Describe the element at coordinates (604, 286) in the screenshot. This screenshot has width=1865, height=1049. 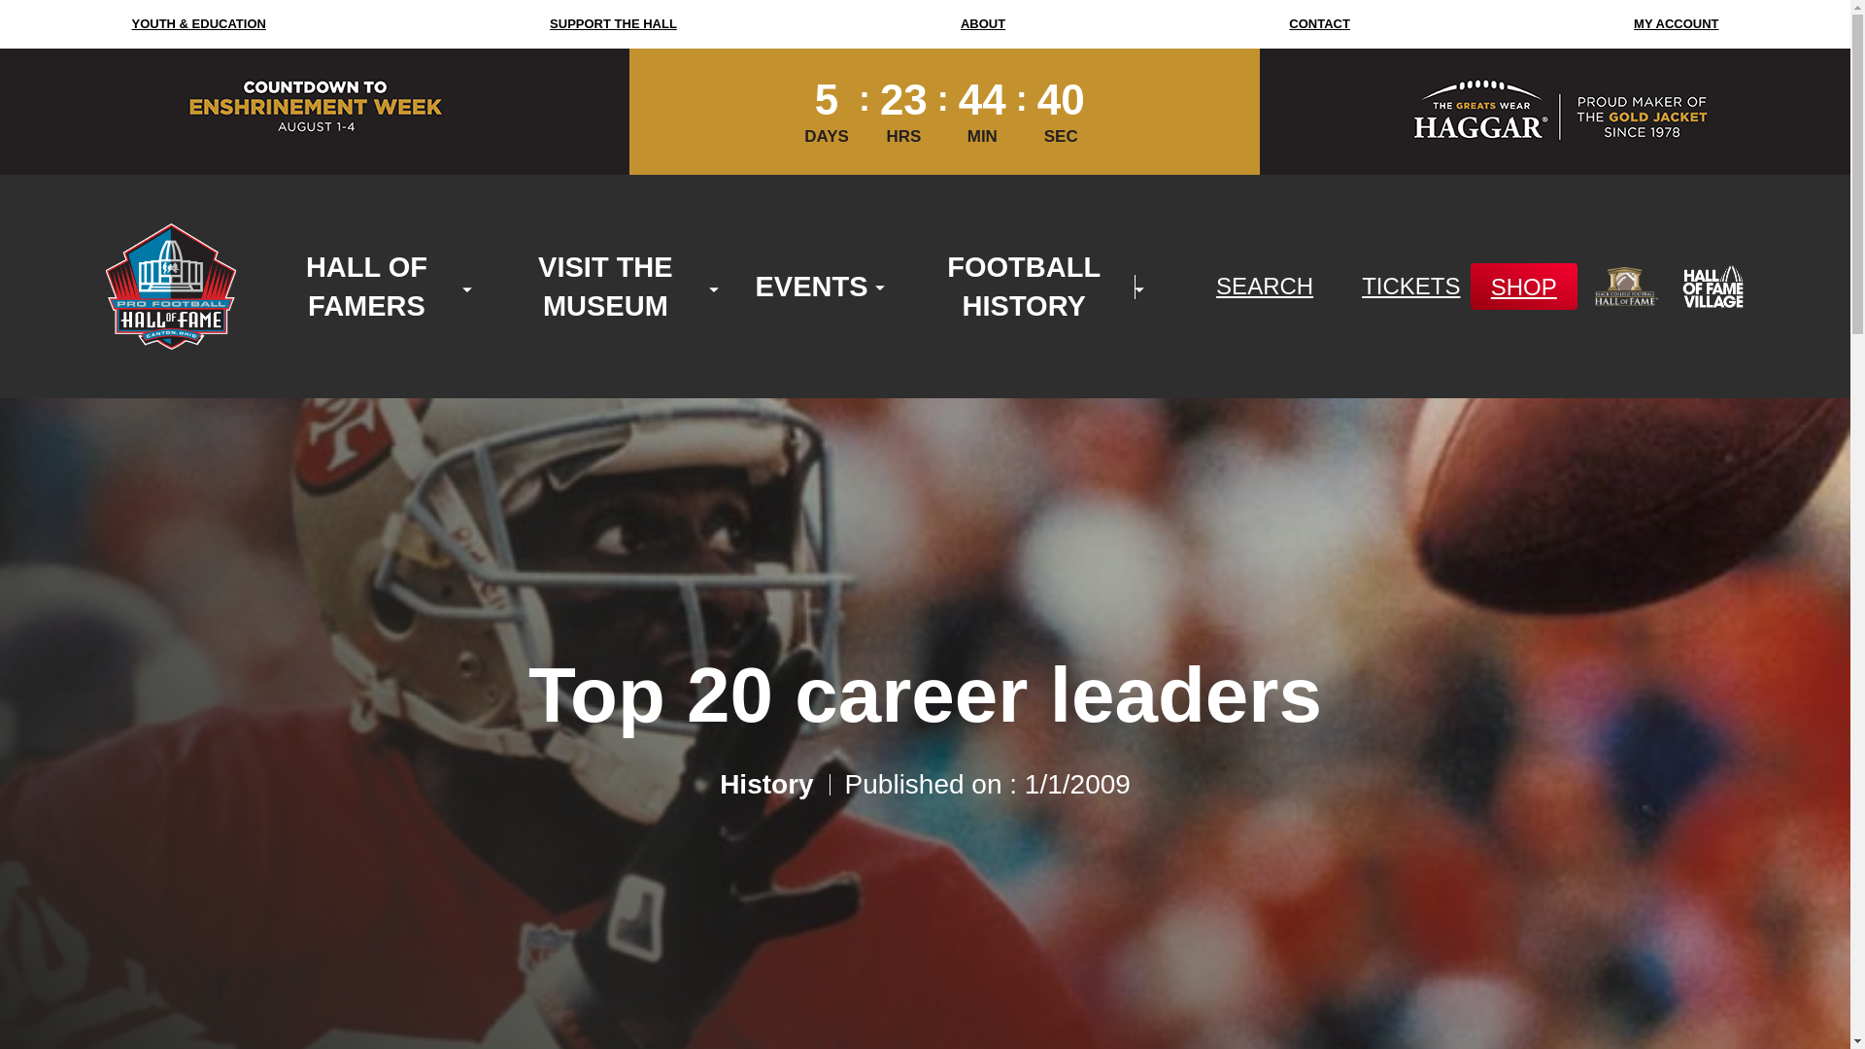
I see `VISIT THE MUSEUM` at that location.